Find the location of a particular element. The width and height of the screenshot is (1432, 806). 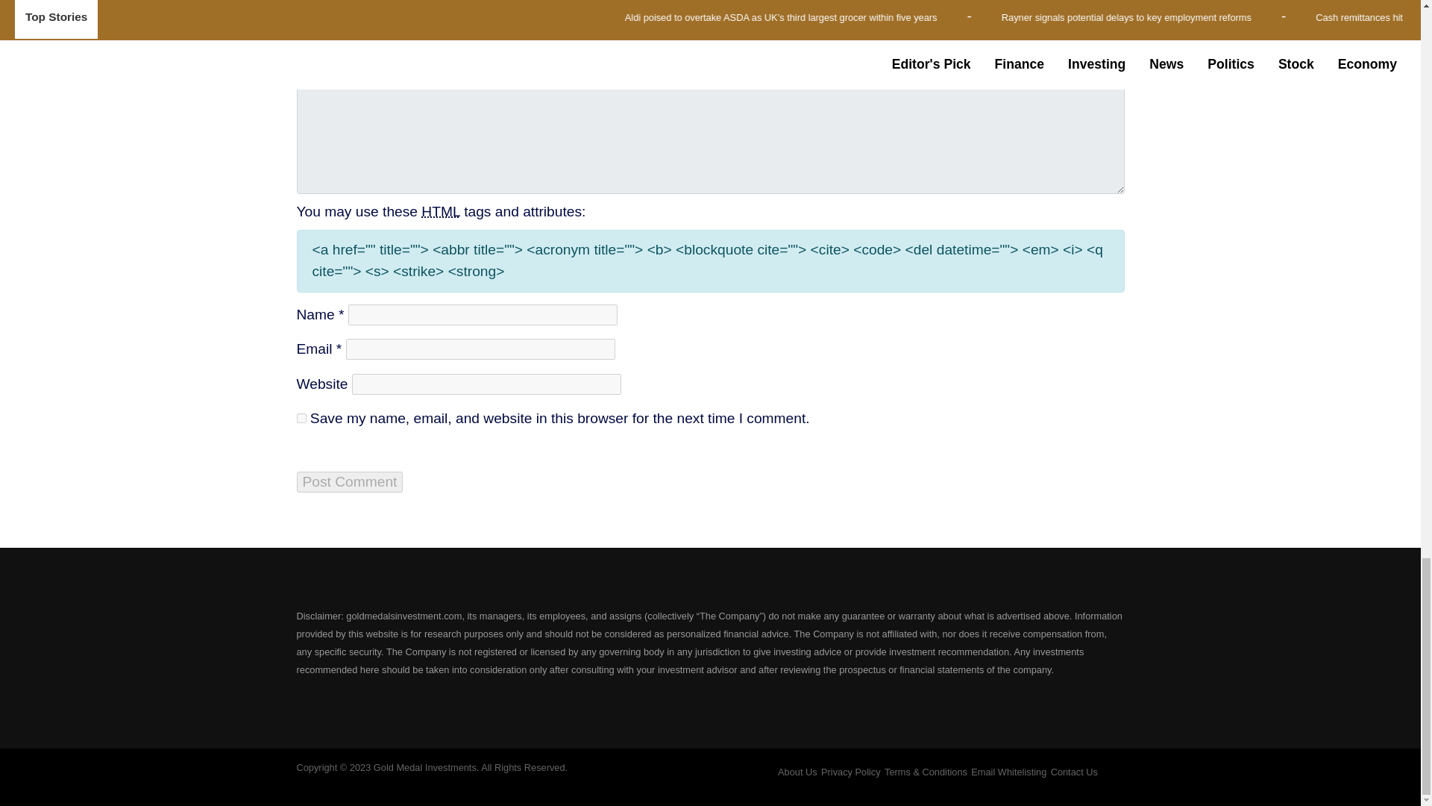

yes is located at coordinates (301, 418).